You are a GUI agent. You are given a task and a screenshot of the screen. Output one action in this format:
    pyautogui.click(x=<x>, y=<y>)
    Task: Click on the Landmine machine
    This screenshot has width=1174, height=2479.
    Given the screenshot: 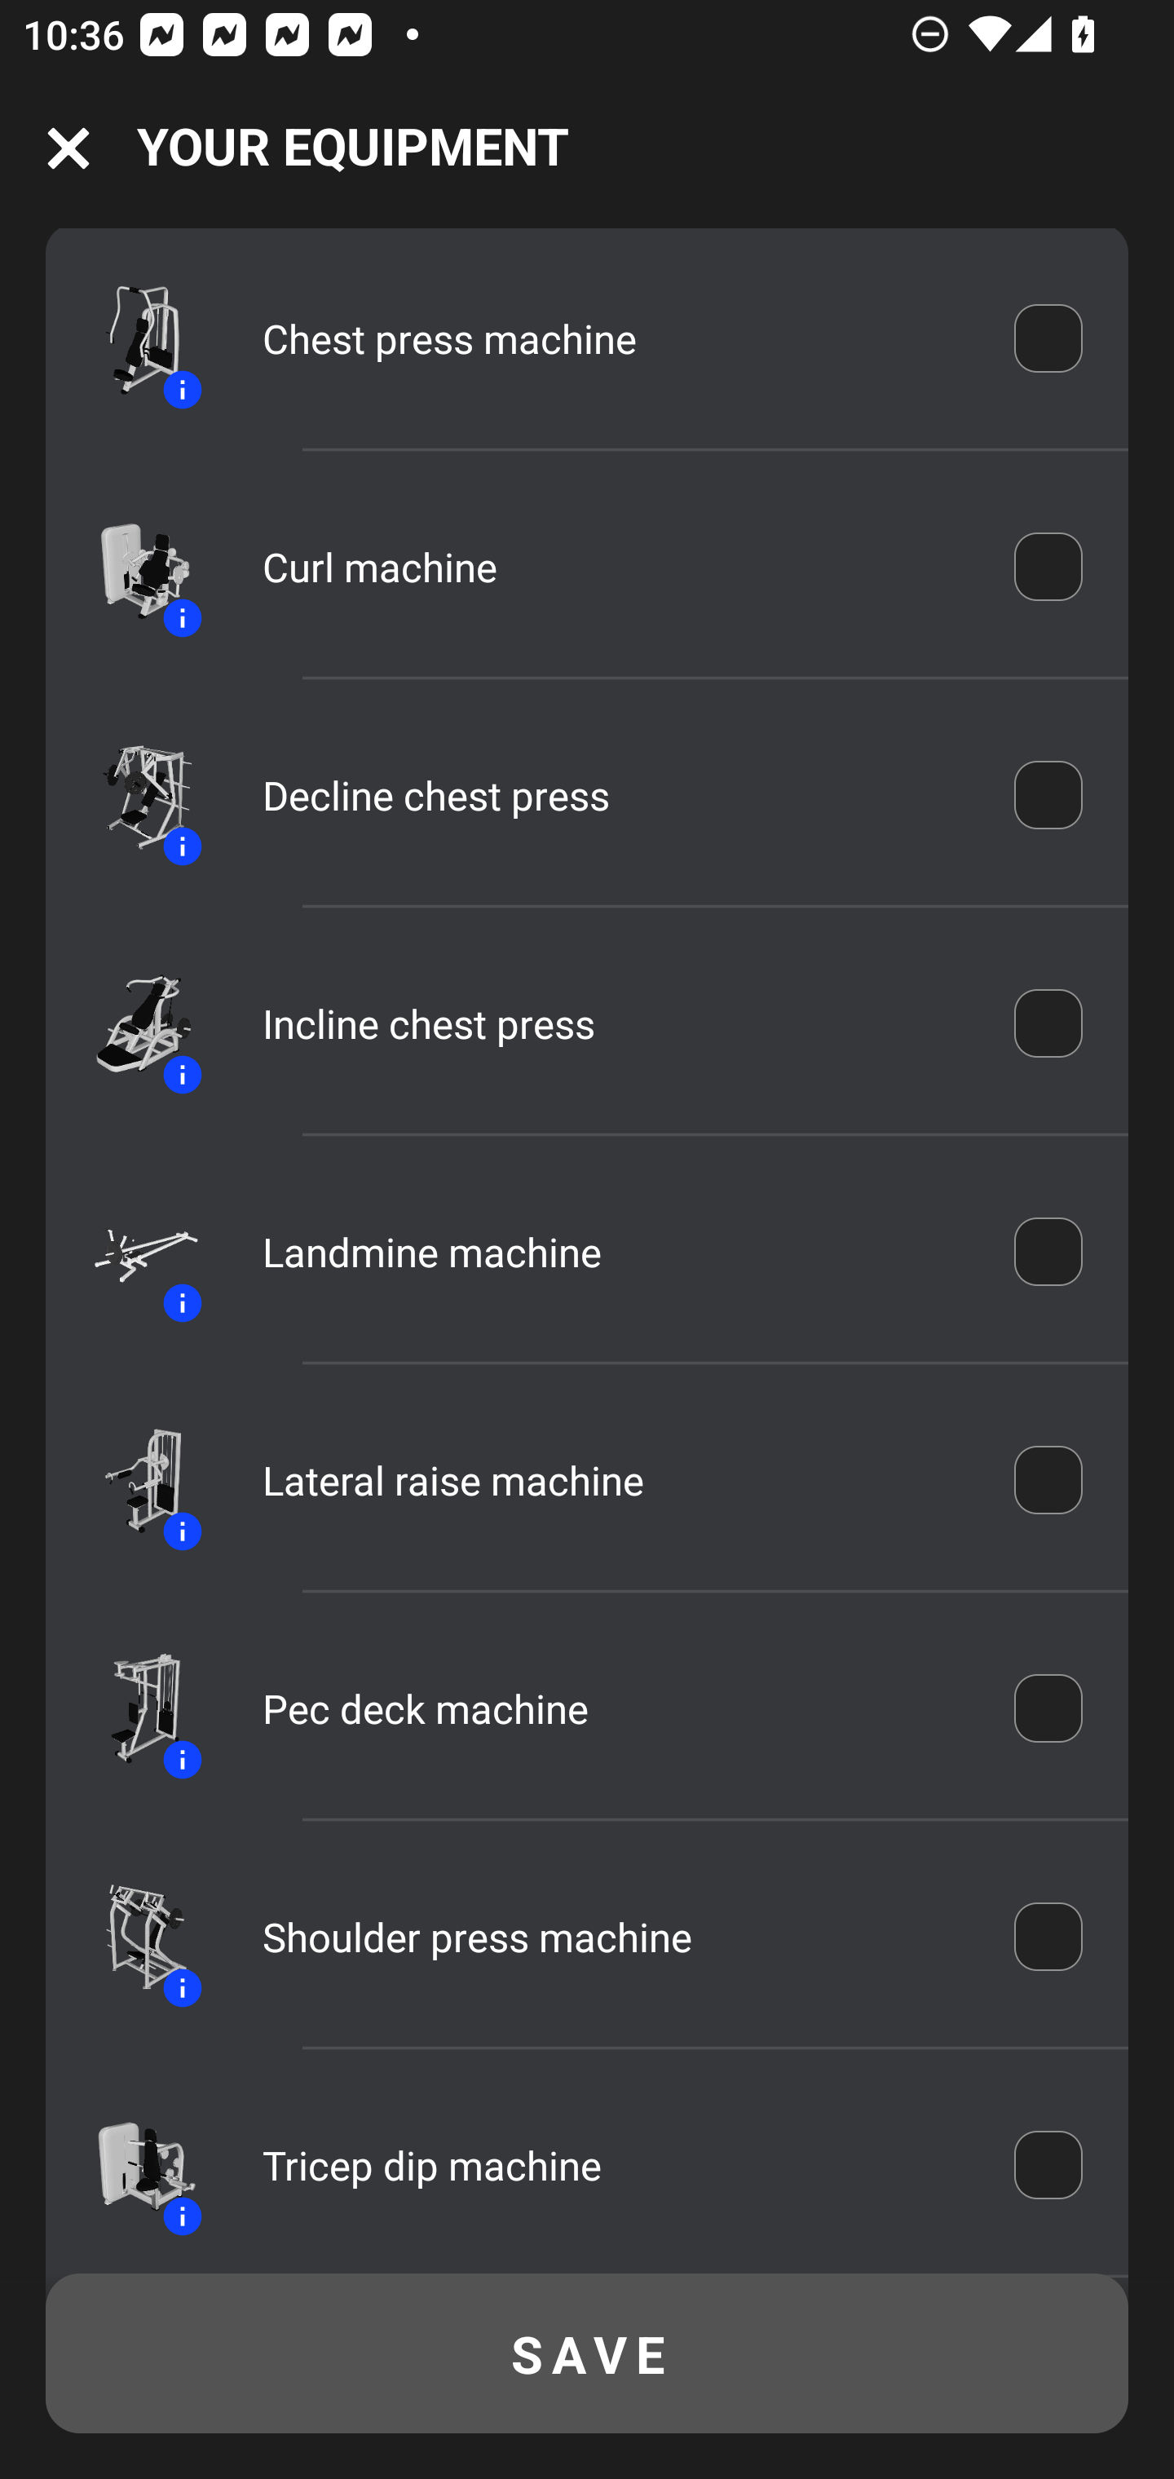 What is the action you would take?
    pyautogui.click(x=616, y=1252)
    